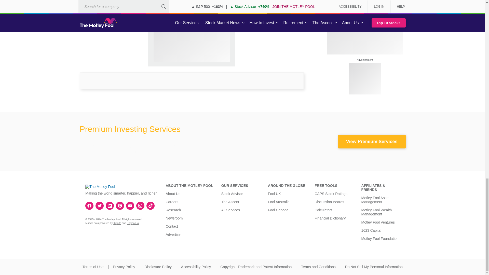  I want to click on Pinterest, so click(120, 206).